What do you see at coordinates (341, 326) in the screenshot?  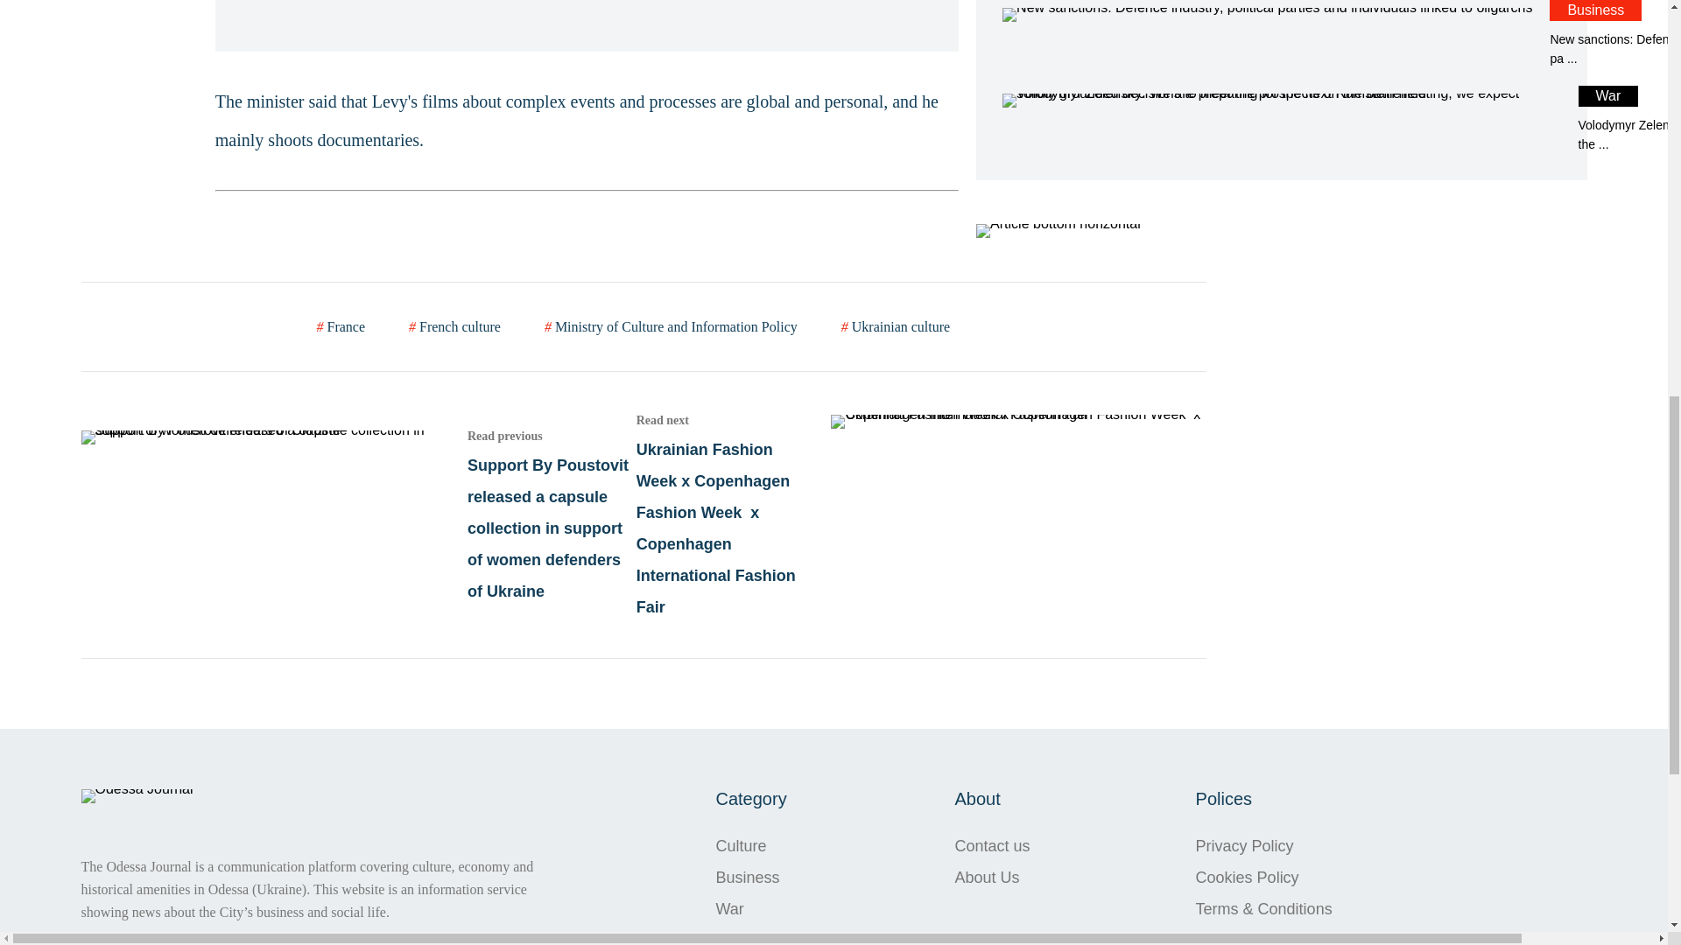 I see `France` at bounding box center [341, 326].